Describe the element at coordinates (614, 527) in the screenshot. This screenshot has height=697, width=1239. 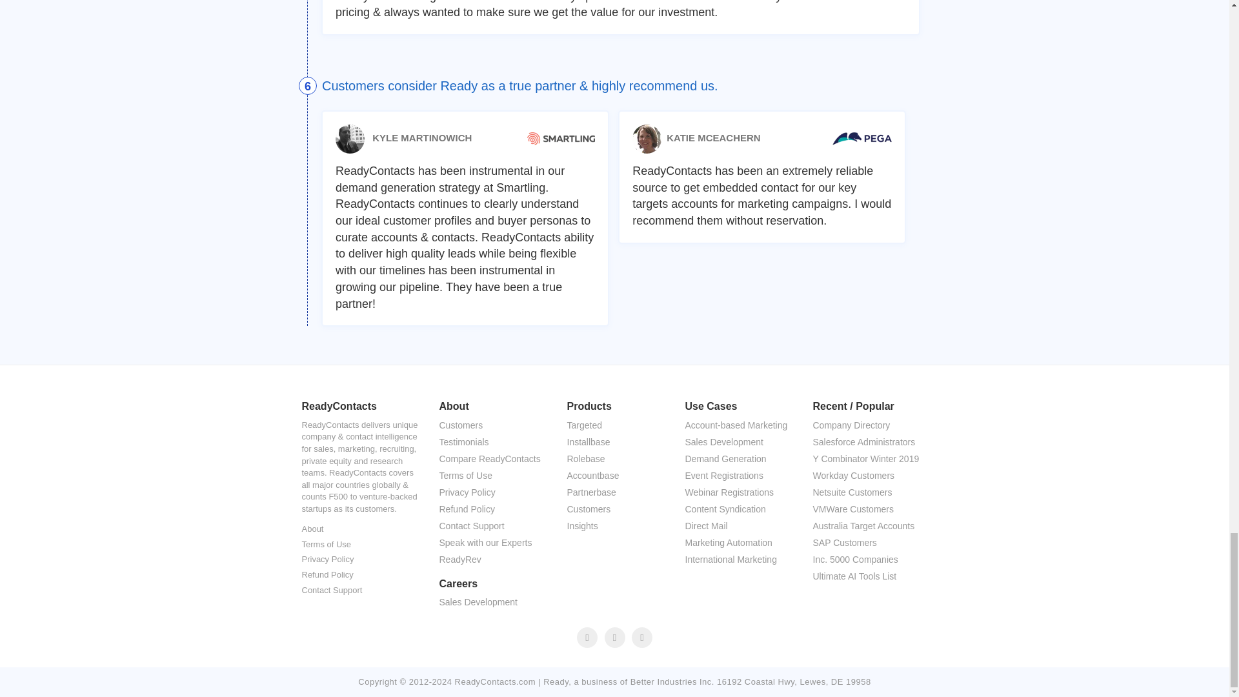
I see `Insights` at that location.